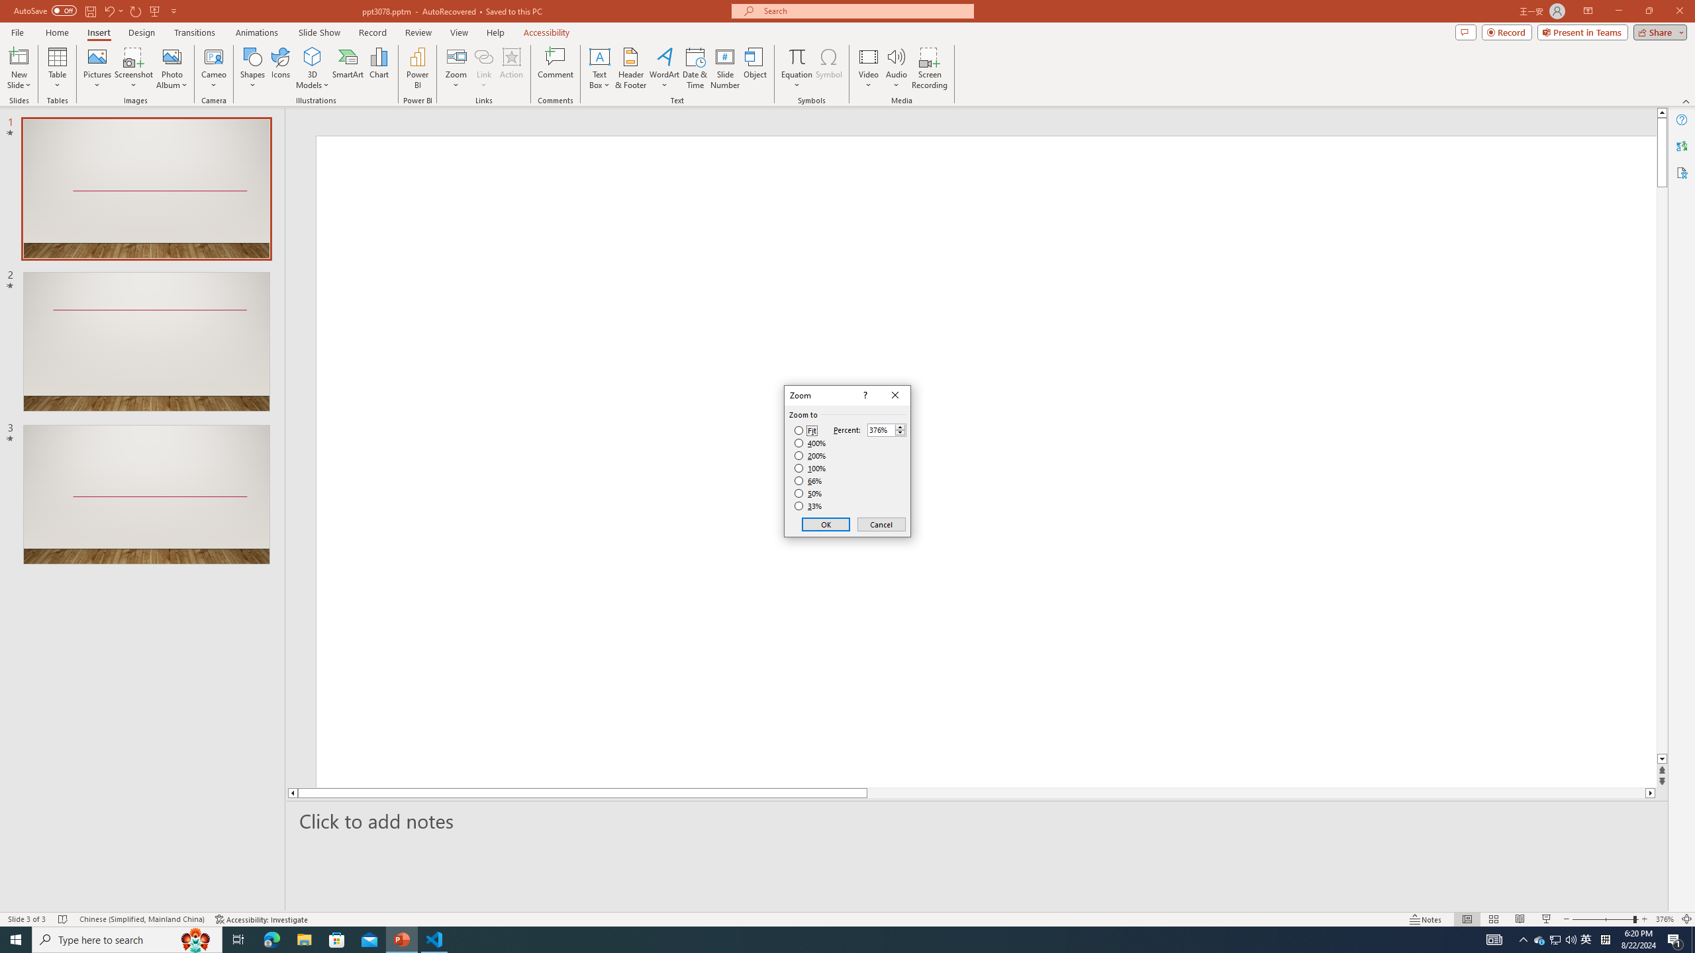 This screenshot has height=953, width=1695. What do you see at coordinates (1662, 113) in the screenshot?
I see `Line up` at bounding box center [1662, 113].